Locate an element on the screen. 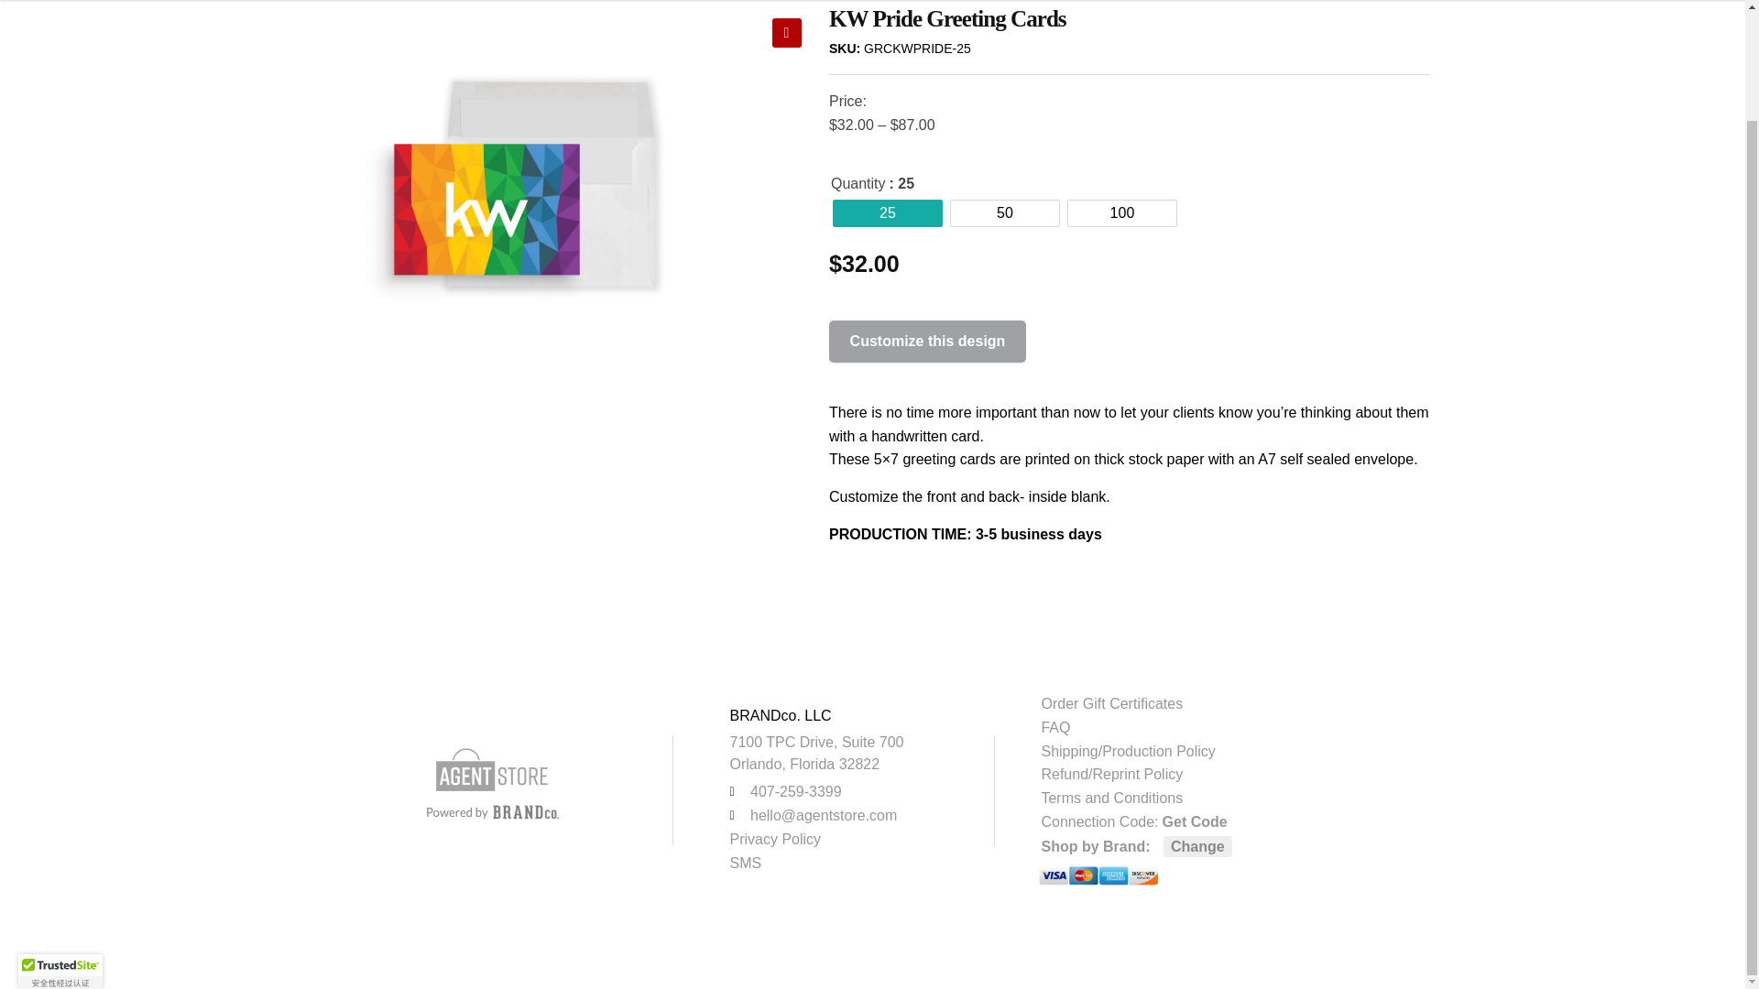 This screenshot has height=989, width=1759. Order Gift Certificates is located at coordinates (1207, 703).